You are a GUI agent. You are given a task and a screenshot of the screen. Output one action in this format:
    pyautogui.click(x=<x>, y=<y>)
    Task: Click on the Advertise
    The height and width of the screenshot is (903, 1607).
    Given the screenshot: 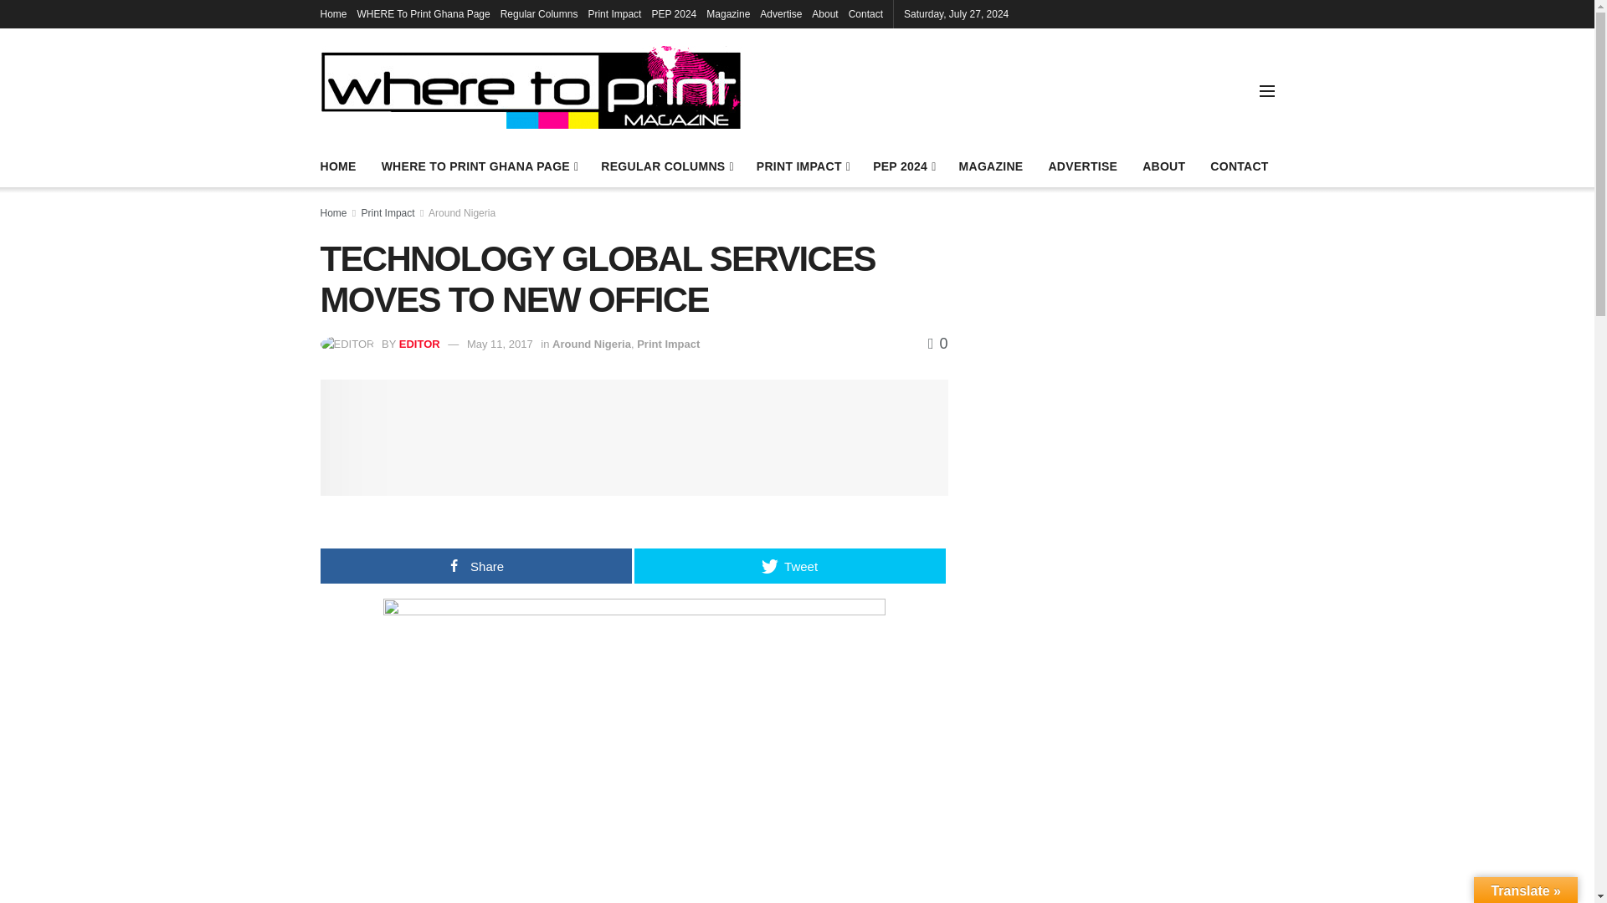 What is the action you would take?
    pyautogui.click(x=781, y=13)
    